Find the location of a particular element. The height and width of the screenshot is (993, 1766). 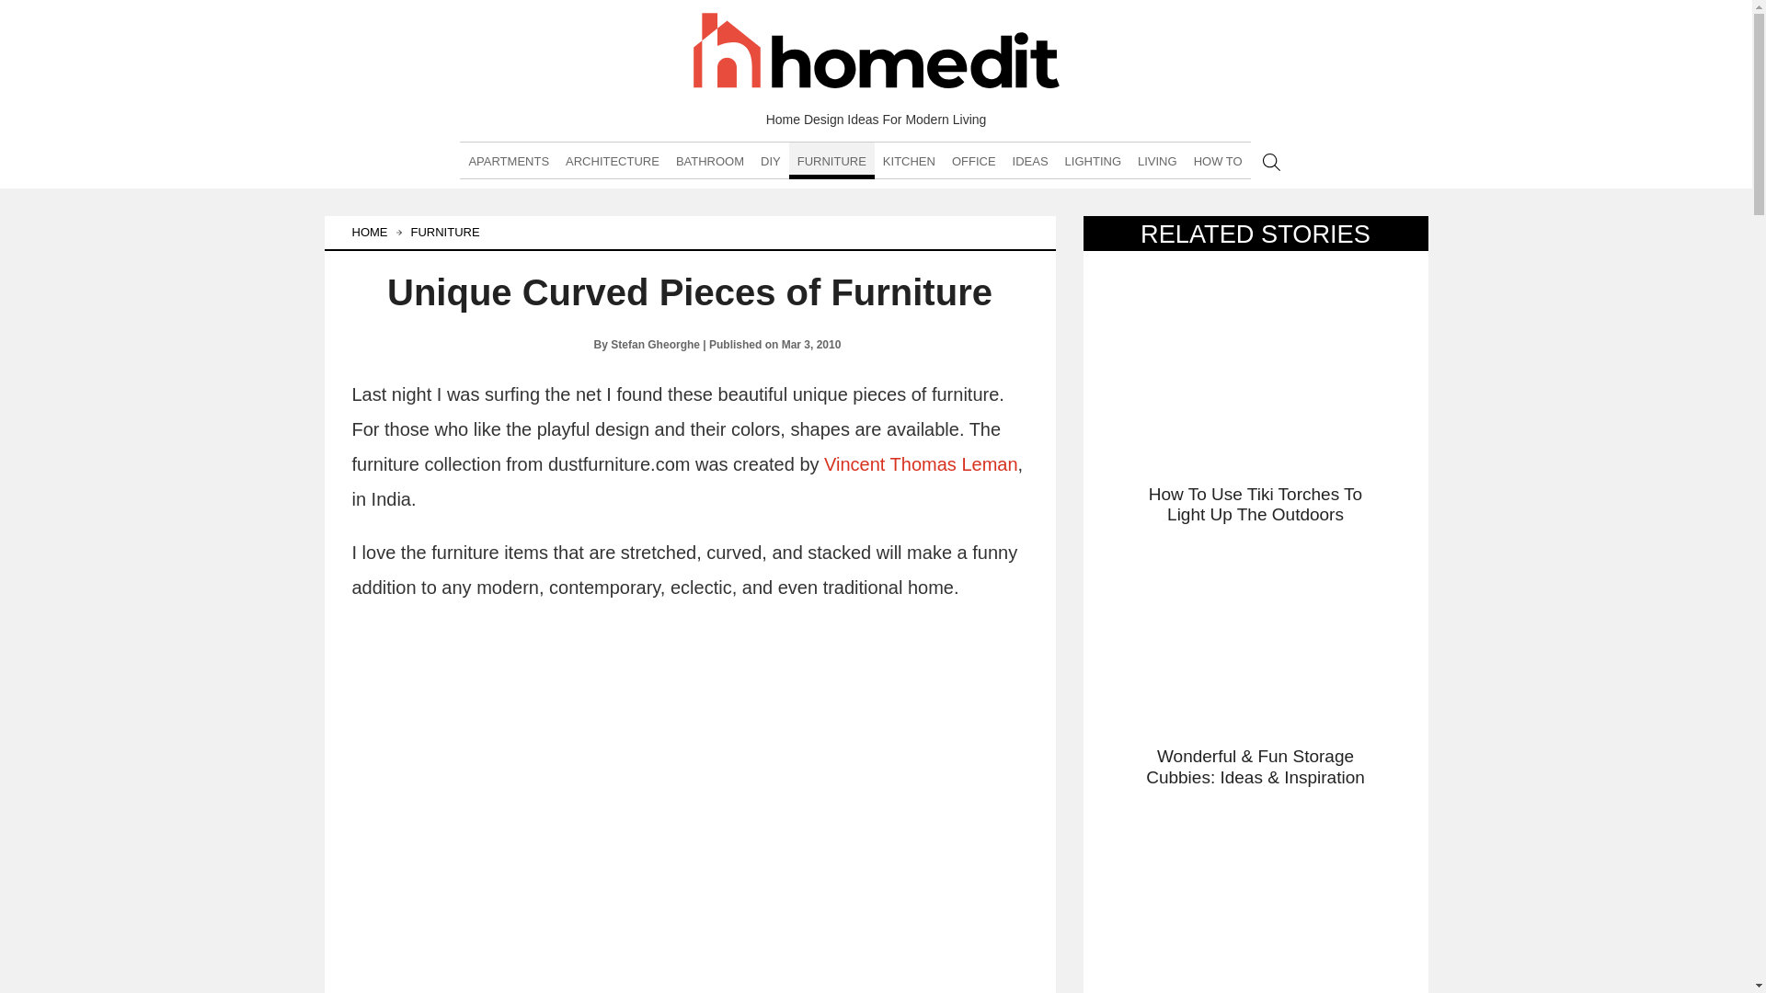

APARTMENTS is located at coordinates (508, 161).